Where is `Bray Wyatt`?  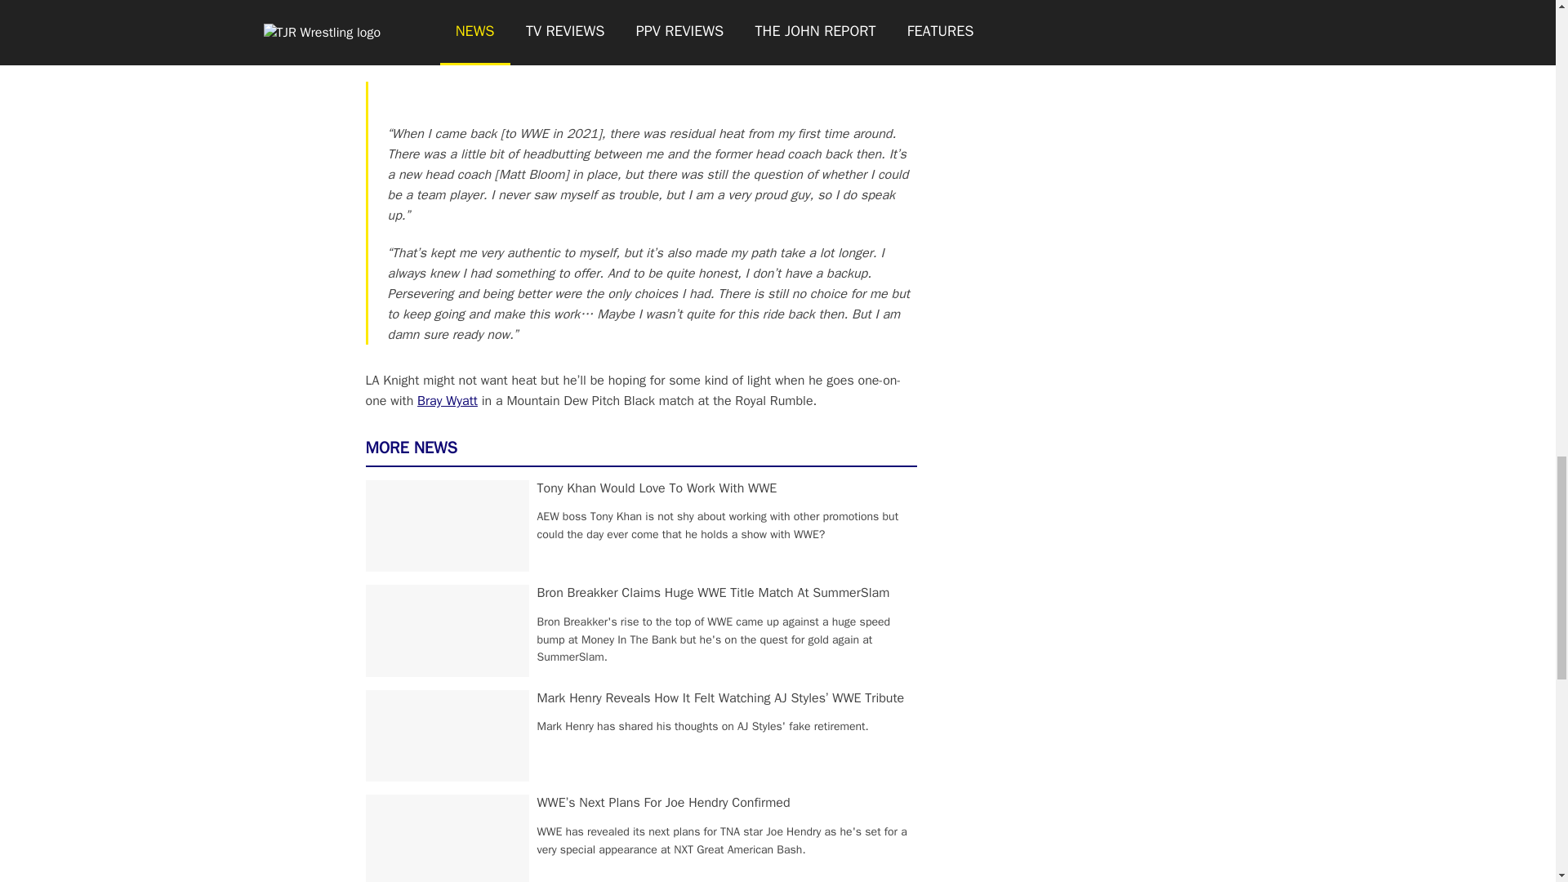 Bray Wyatt is located at coordinates (448, 400).